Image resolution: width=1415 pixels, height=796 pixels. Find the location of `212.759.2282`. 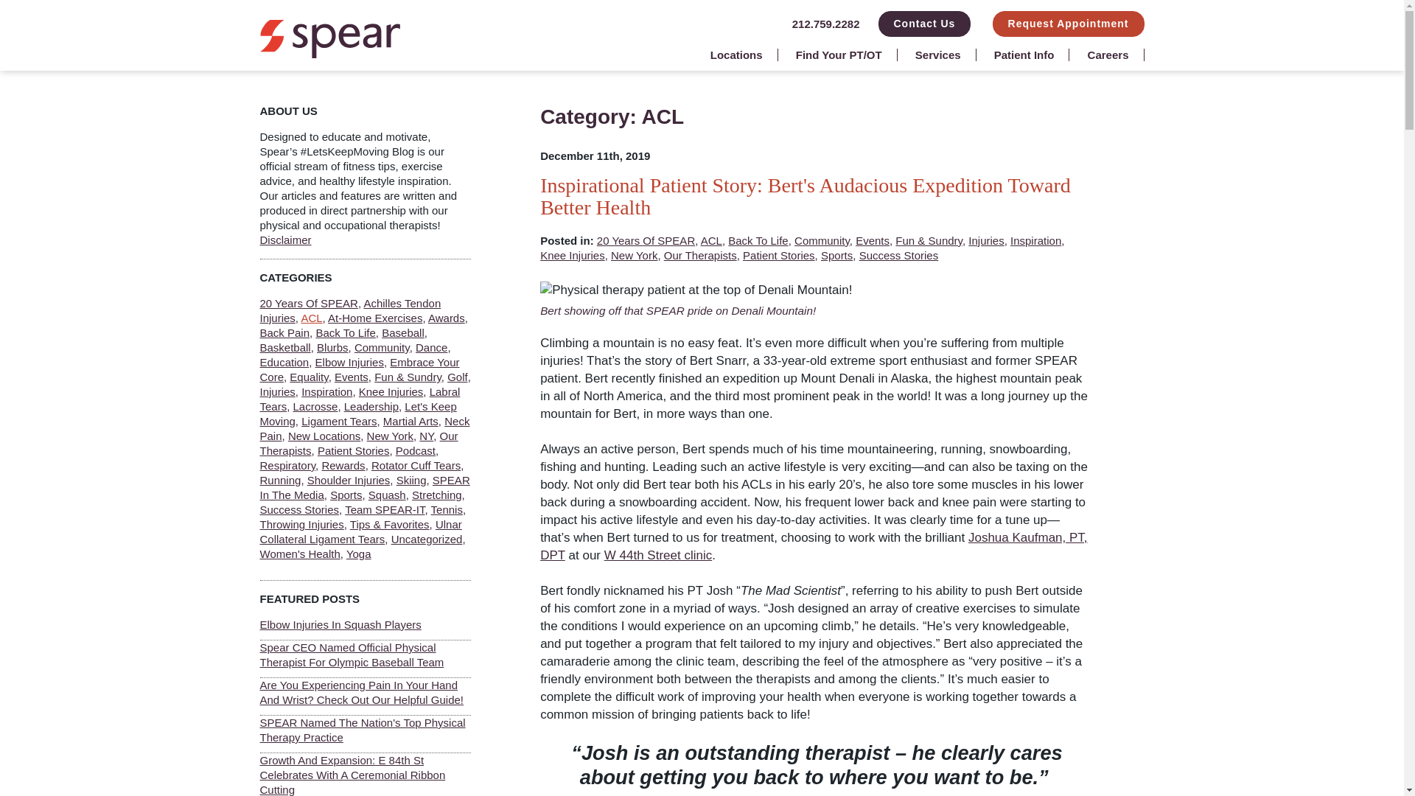

212.759.2282 is located at coordinates (826, 24).